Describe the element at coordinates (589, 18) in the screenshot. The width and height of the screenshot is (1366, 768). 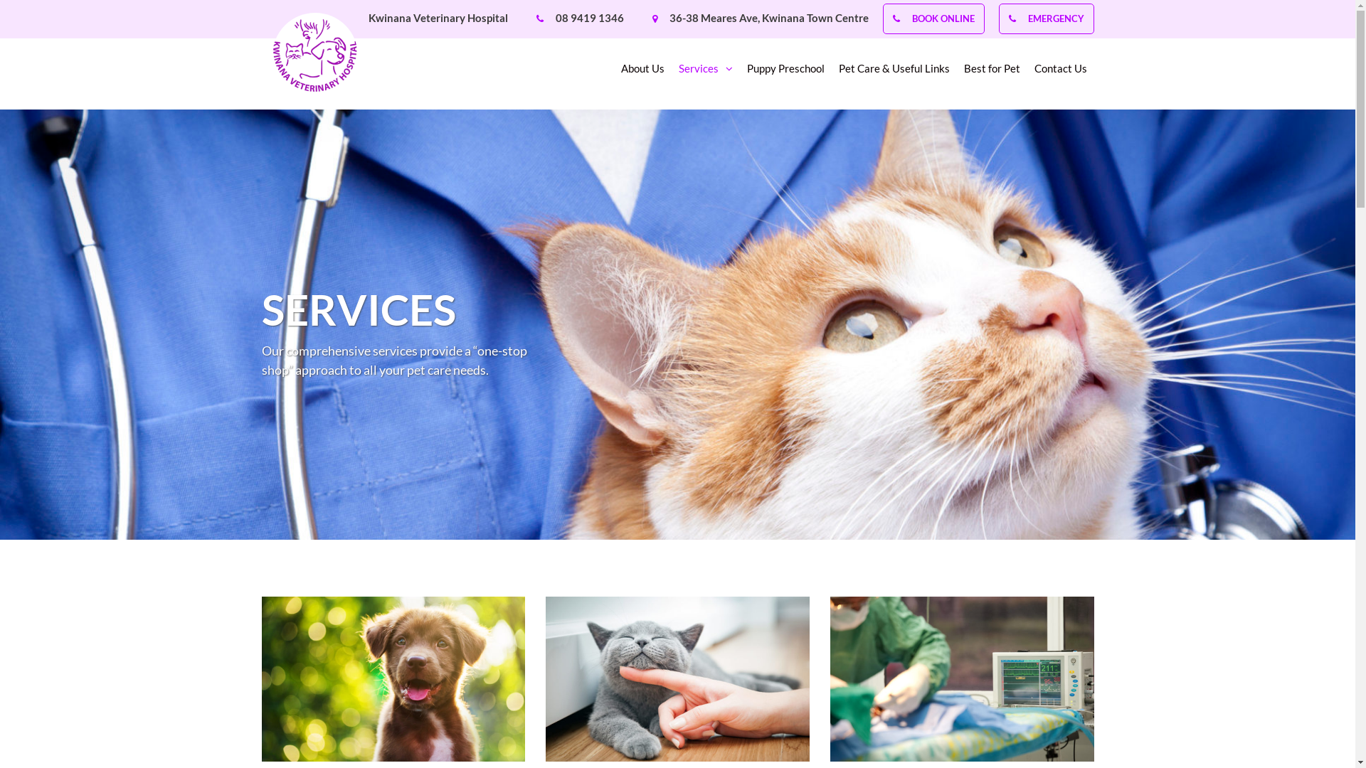
I see `08 9419 1346` at that location.